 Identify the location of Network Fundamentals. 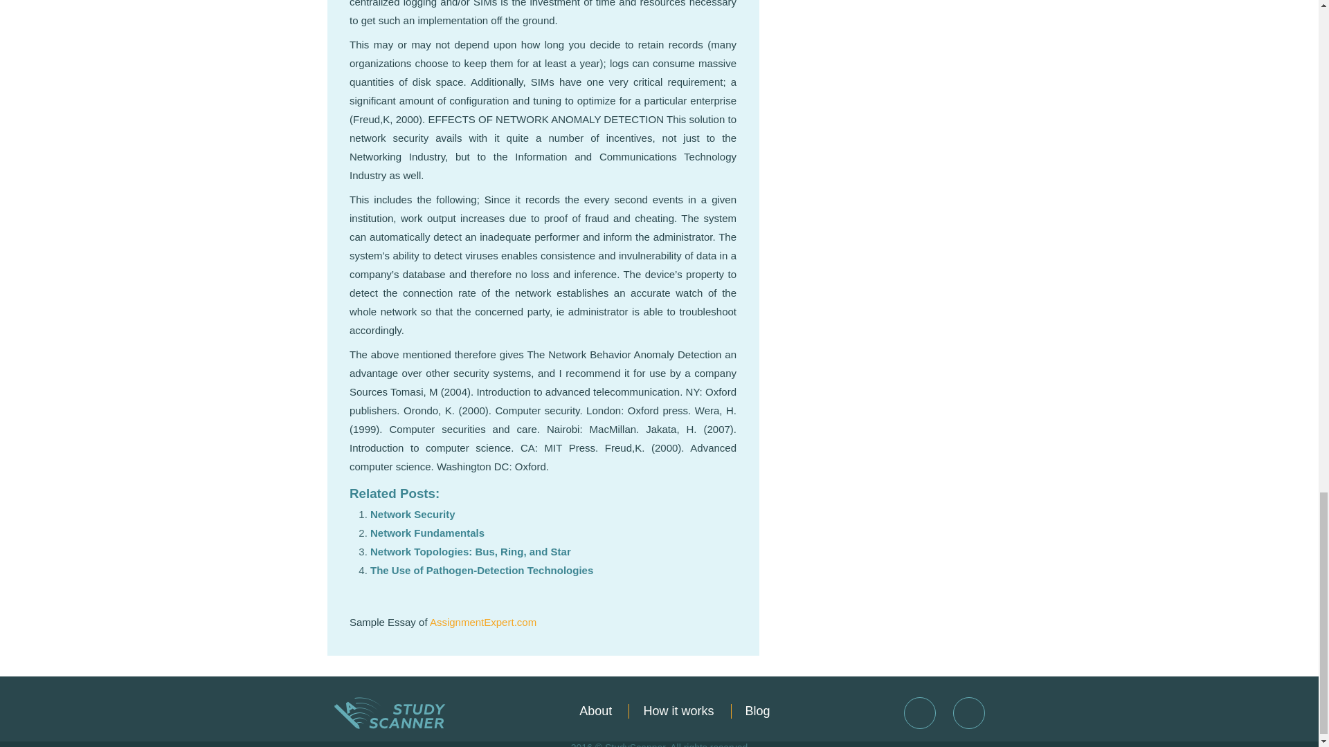
(428, 533).